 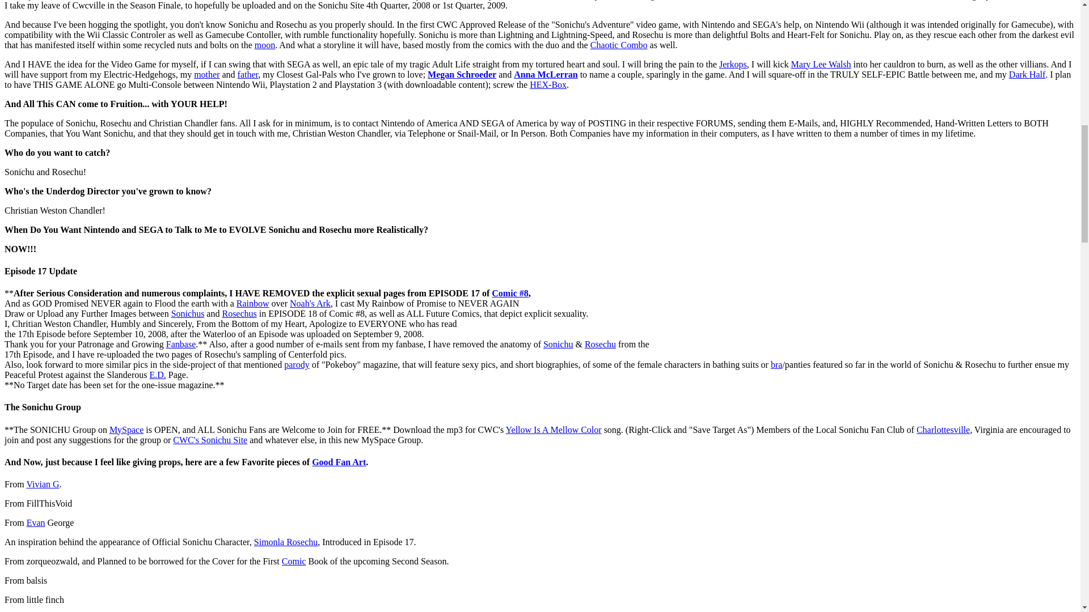 What do you see at coordinates (265, 45) in the screenshot?
I see `moon` at bounding box center [265, 45].